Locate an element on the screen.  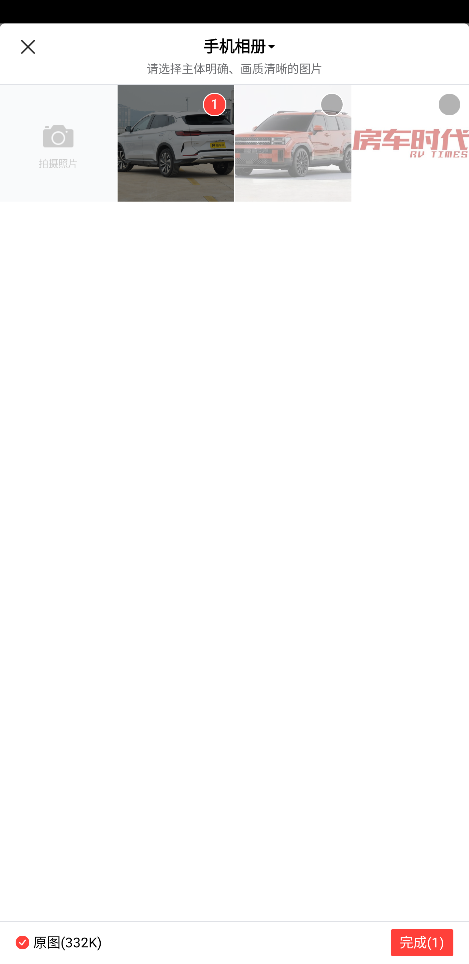
已选中1 1 is located at coordinates (214, 104).